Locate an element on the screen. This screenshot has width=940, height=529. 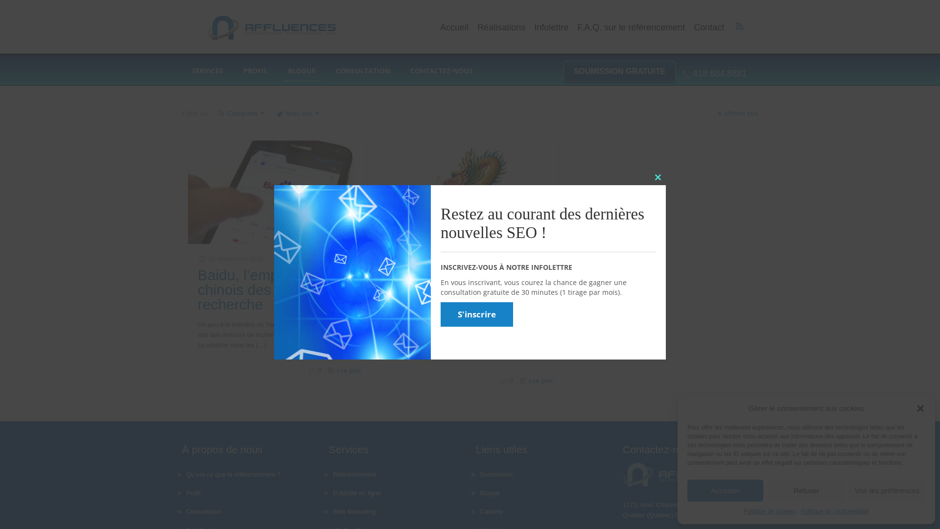
Profil is located at coordinates (250, 493).